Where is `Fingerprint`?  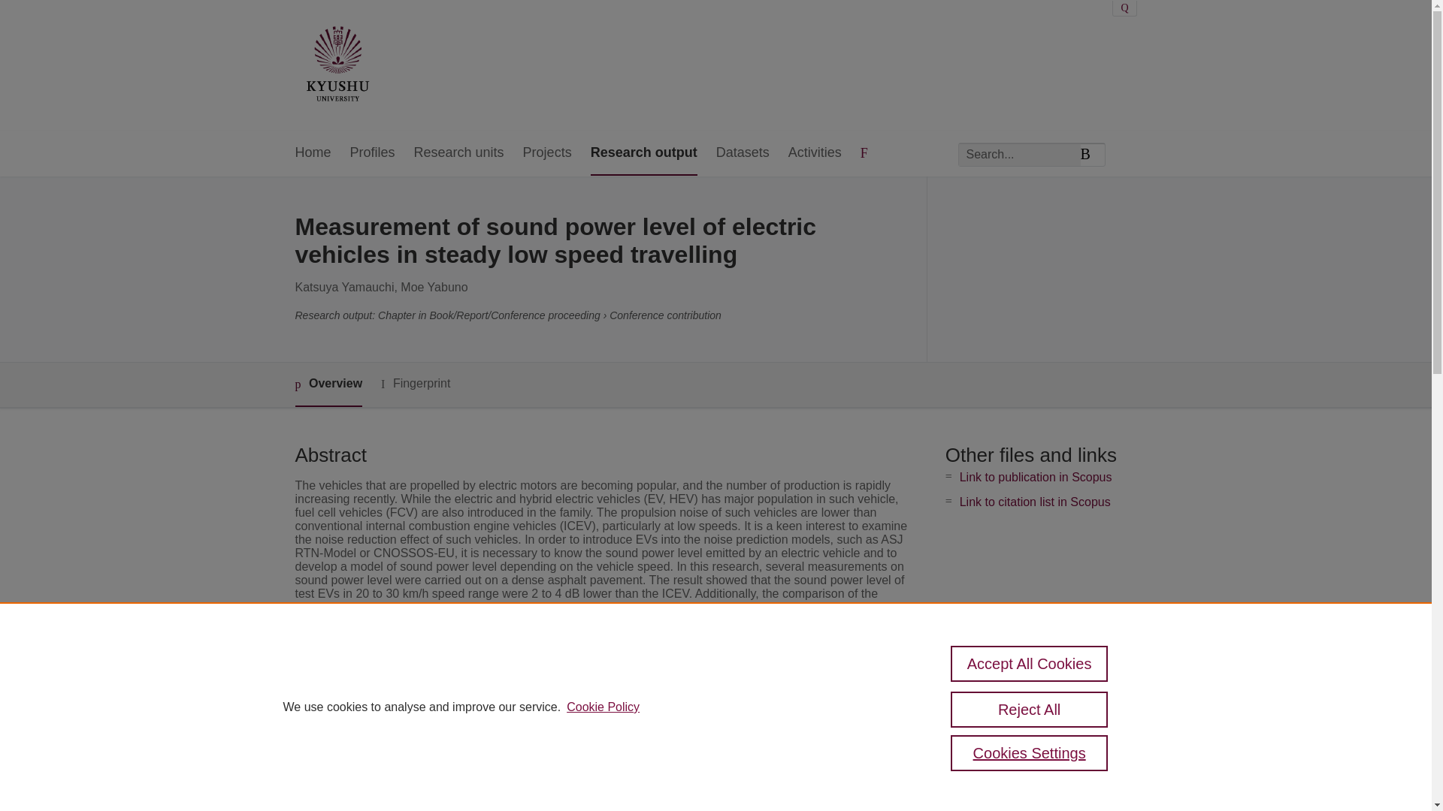
Fingerprint is located at coordinates (415, 384).